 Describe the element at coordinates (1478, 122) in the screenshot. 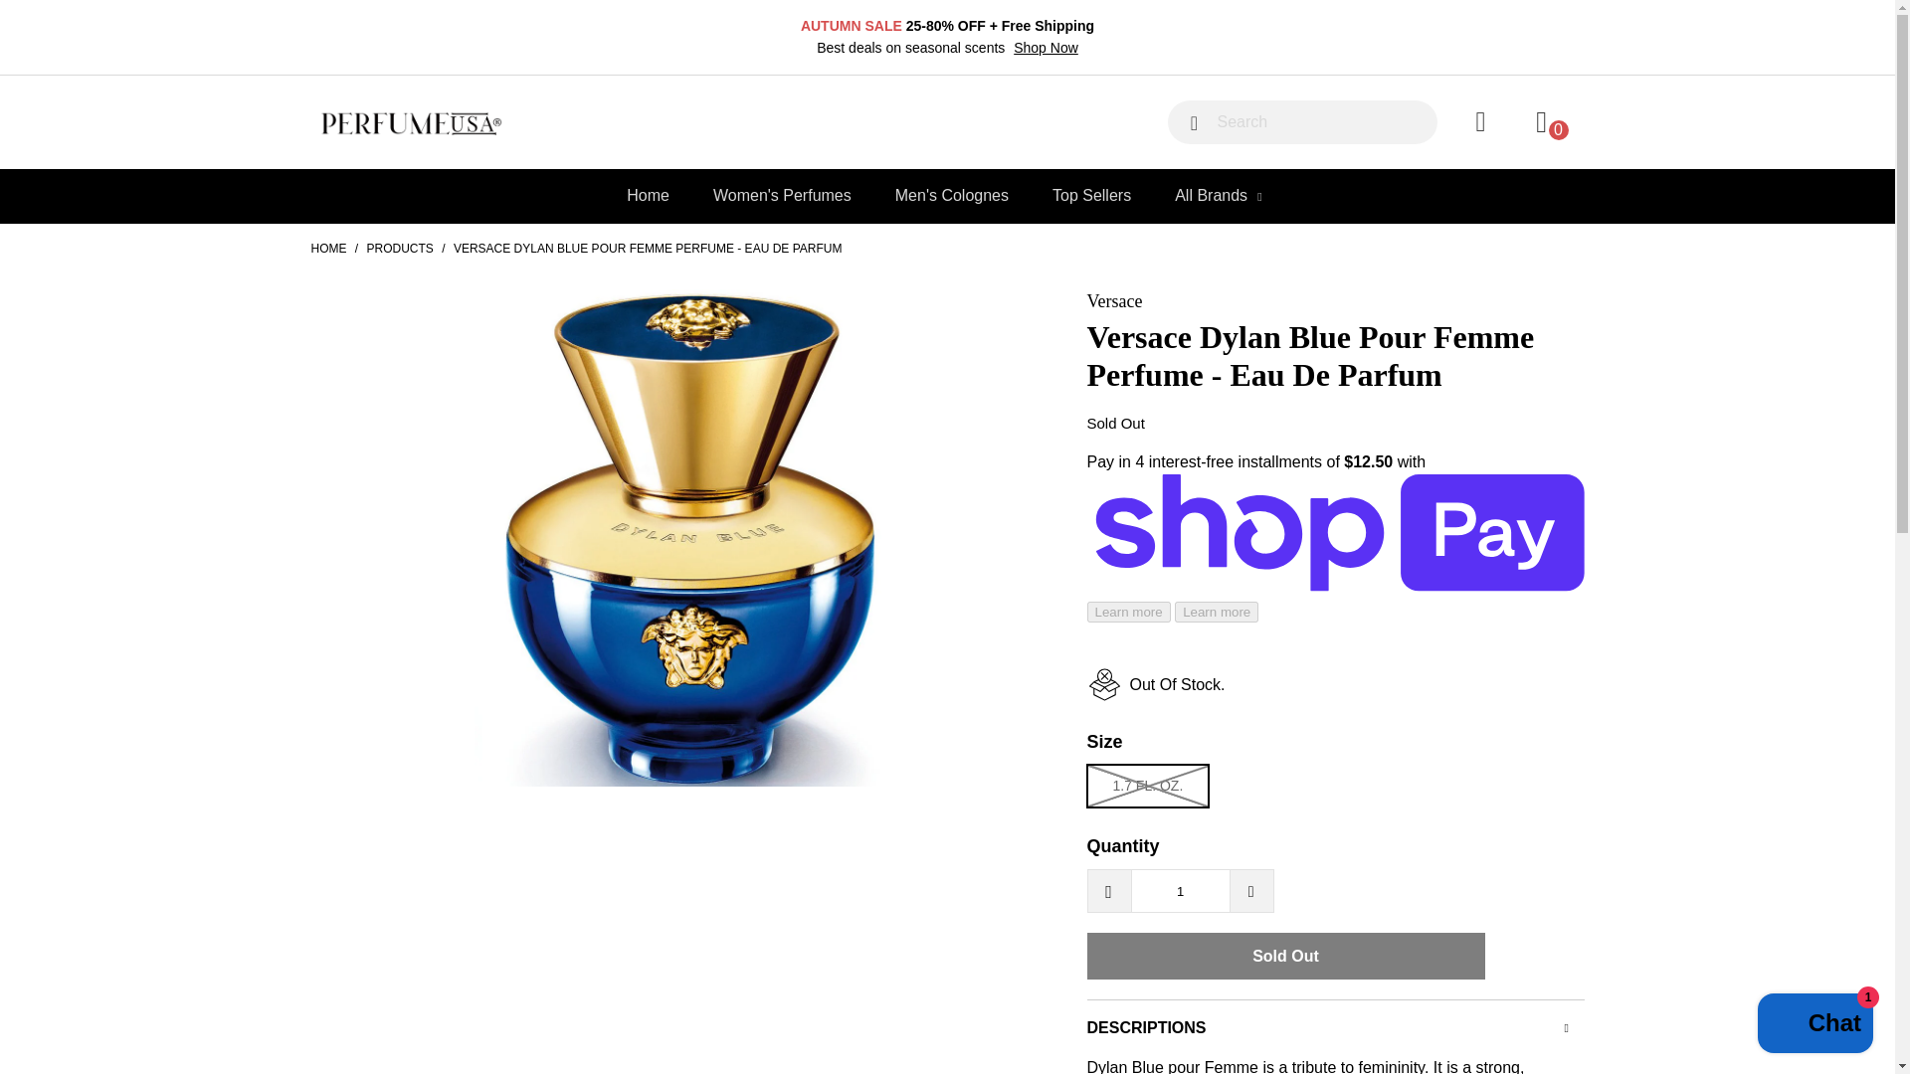

I see `My Account ` at that location.